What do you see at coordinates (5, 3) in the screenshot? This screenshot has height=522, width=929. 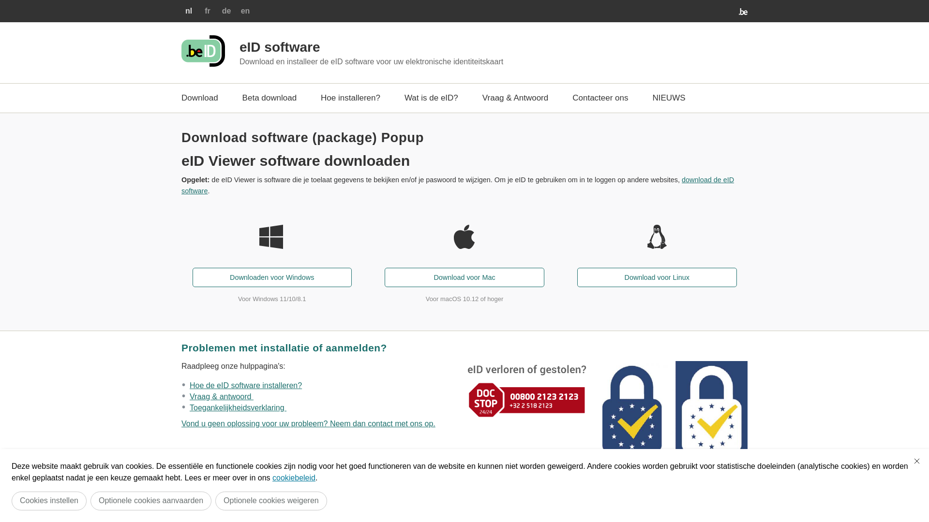 I see `Overslaan en naar de inhoud gaan` at bounding box center [5, 3].